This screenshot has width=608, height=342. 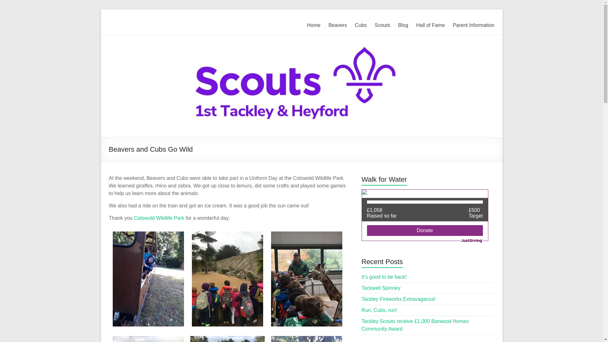 What do you see at coordinates (403, 25) in the screenshot?
I see `Blog` at bounding box center [403, 25].